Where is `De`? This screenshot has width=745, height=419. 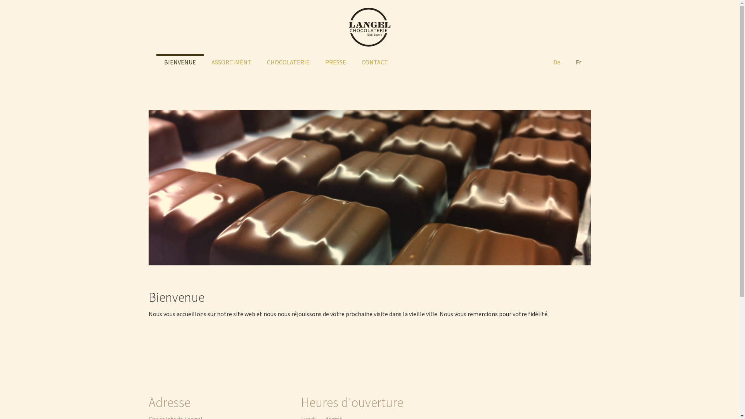 De is located at coordinates (556, 62).